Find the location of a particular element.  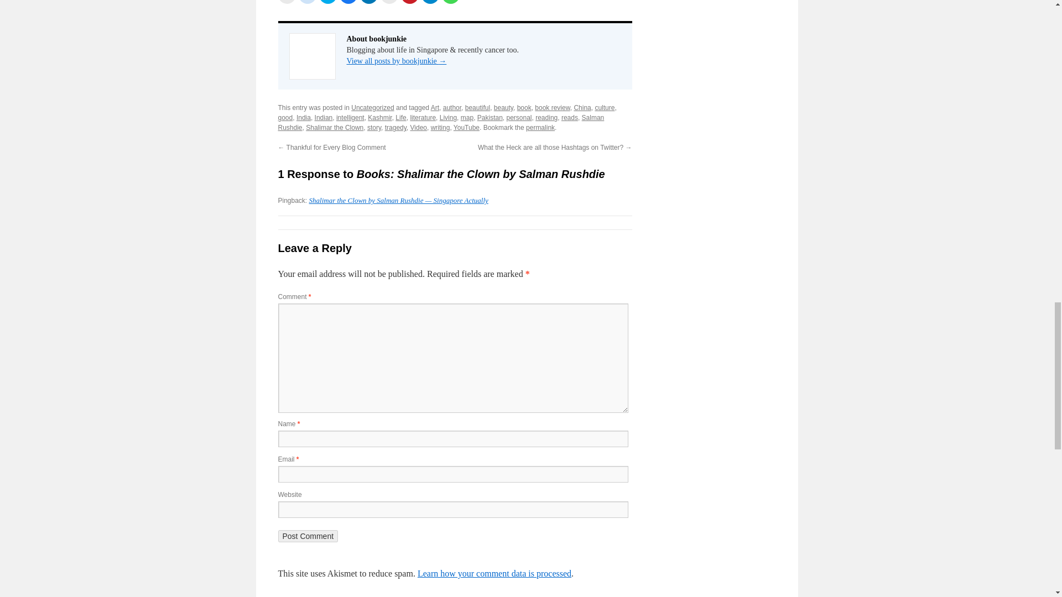

Post Comment is located at coordinates (308, 536).